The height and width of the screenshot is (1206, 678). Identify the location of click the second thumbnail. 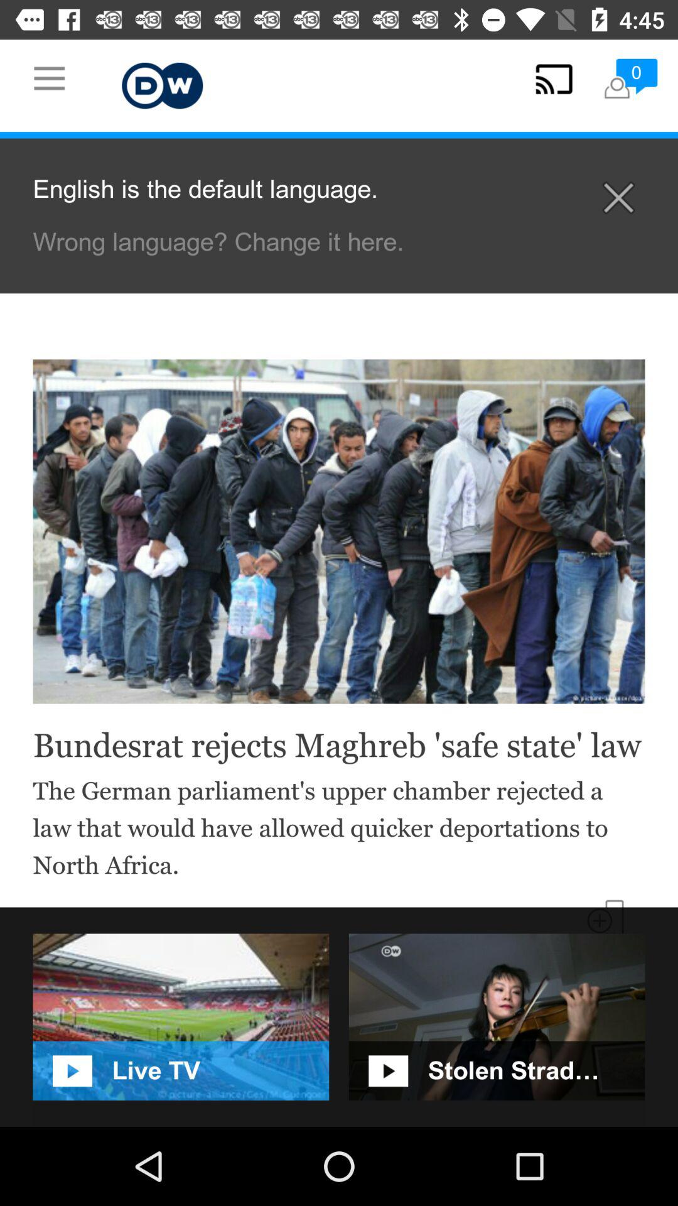
(497, 1017).